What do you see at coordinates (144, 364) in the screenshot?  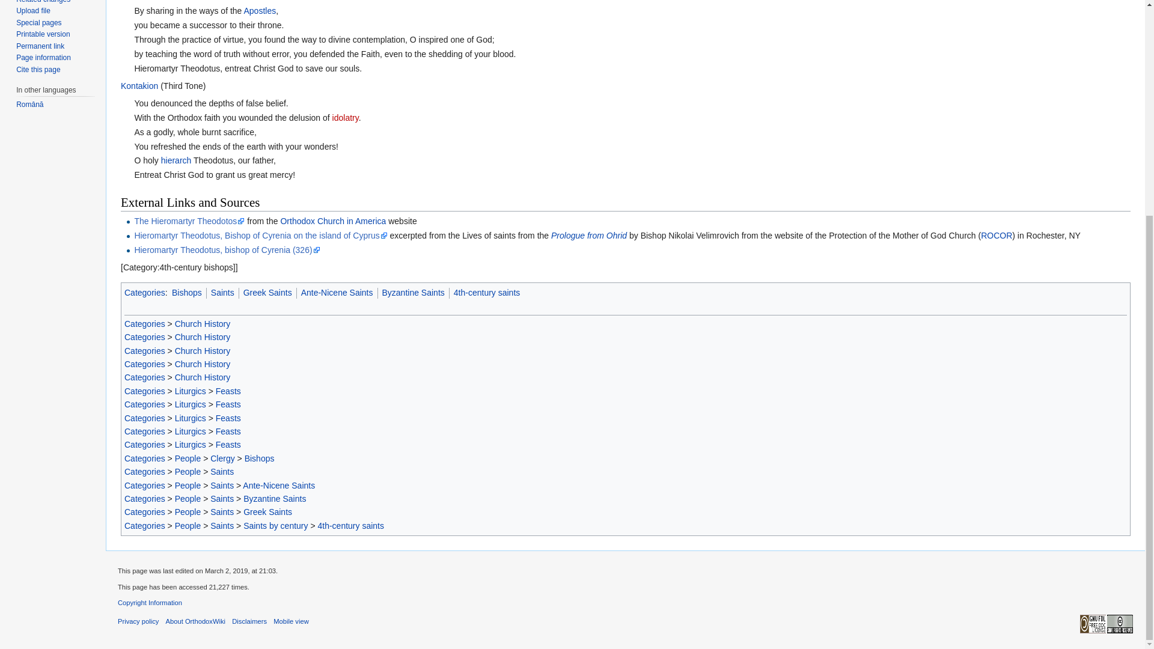 I see `Categories` at bounding box center [144, 364].